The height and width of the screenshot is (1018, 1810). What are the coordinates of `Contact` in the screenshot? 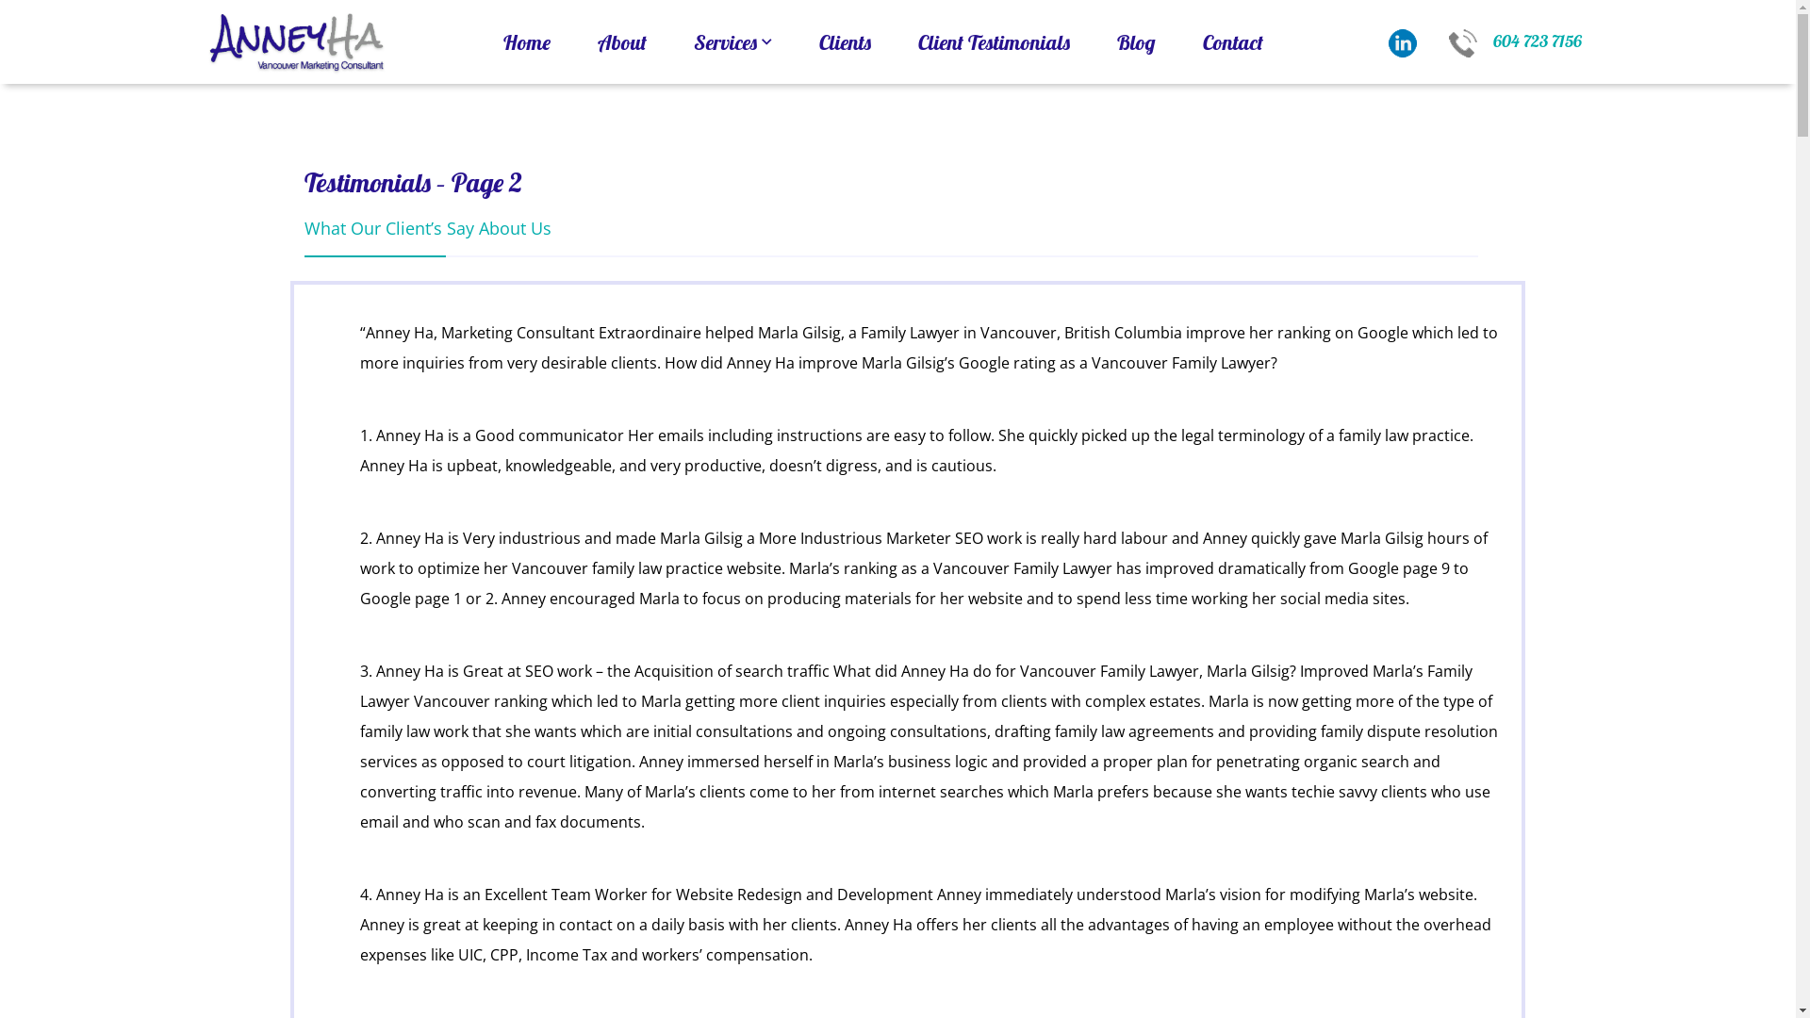 It's located at (1232, 42).